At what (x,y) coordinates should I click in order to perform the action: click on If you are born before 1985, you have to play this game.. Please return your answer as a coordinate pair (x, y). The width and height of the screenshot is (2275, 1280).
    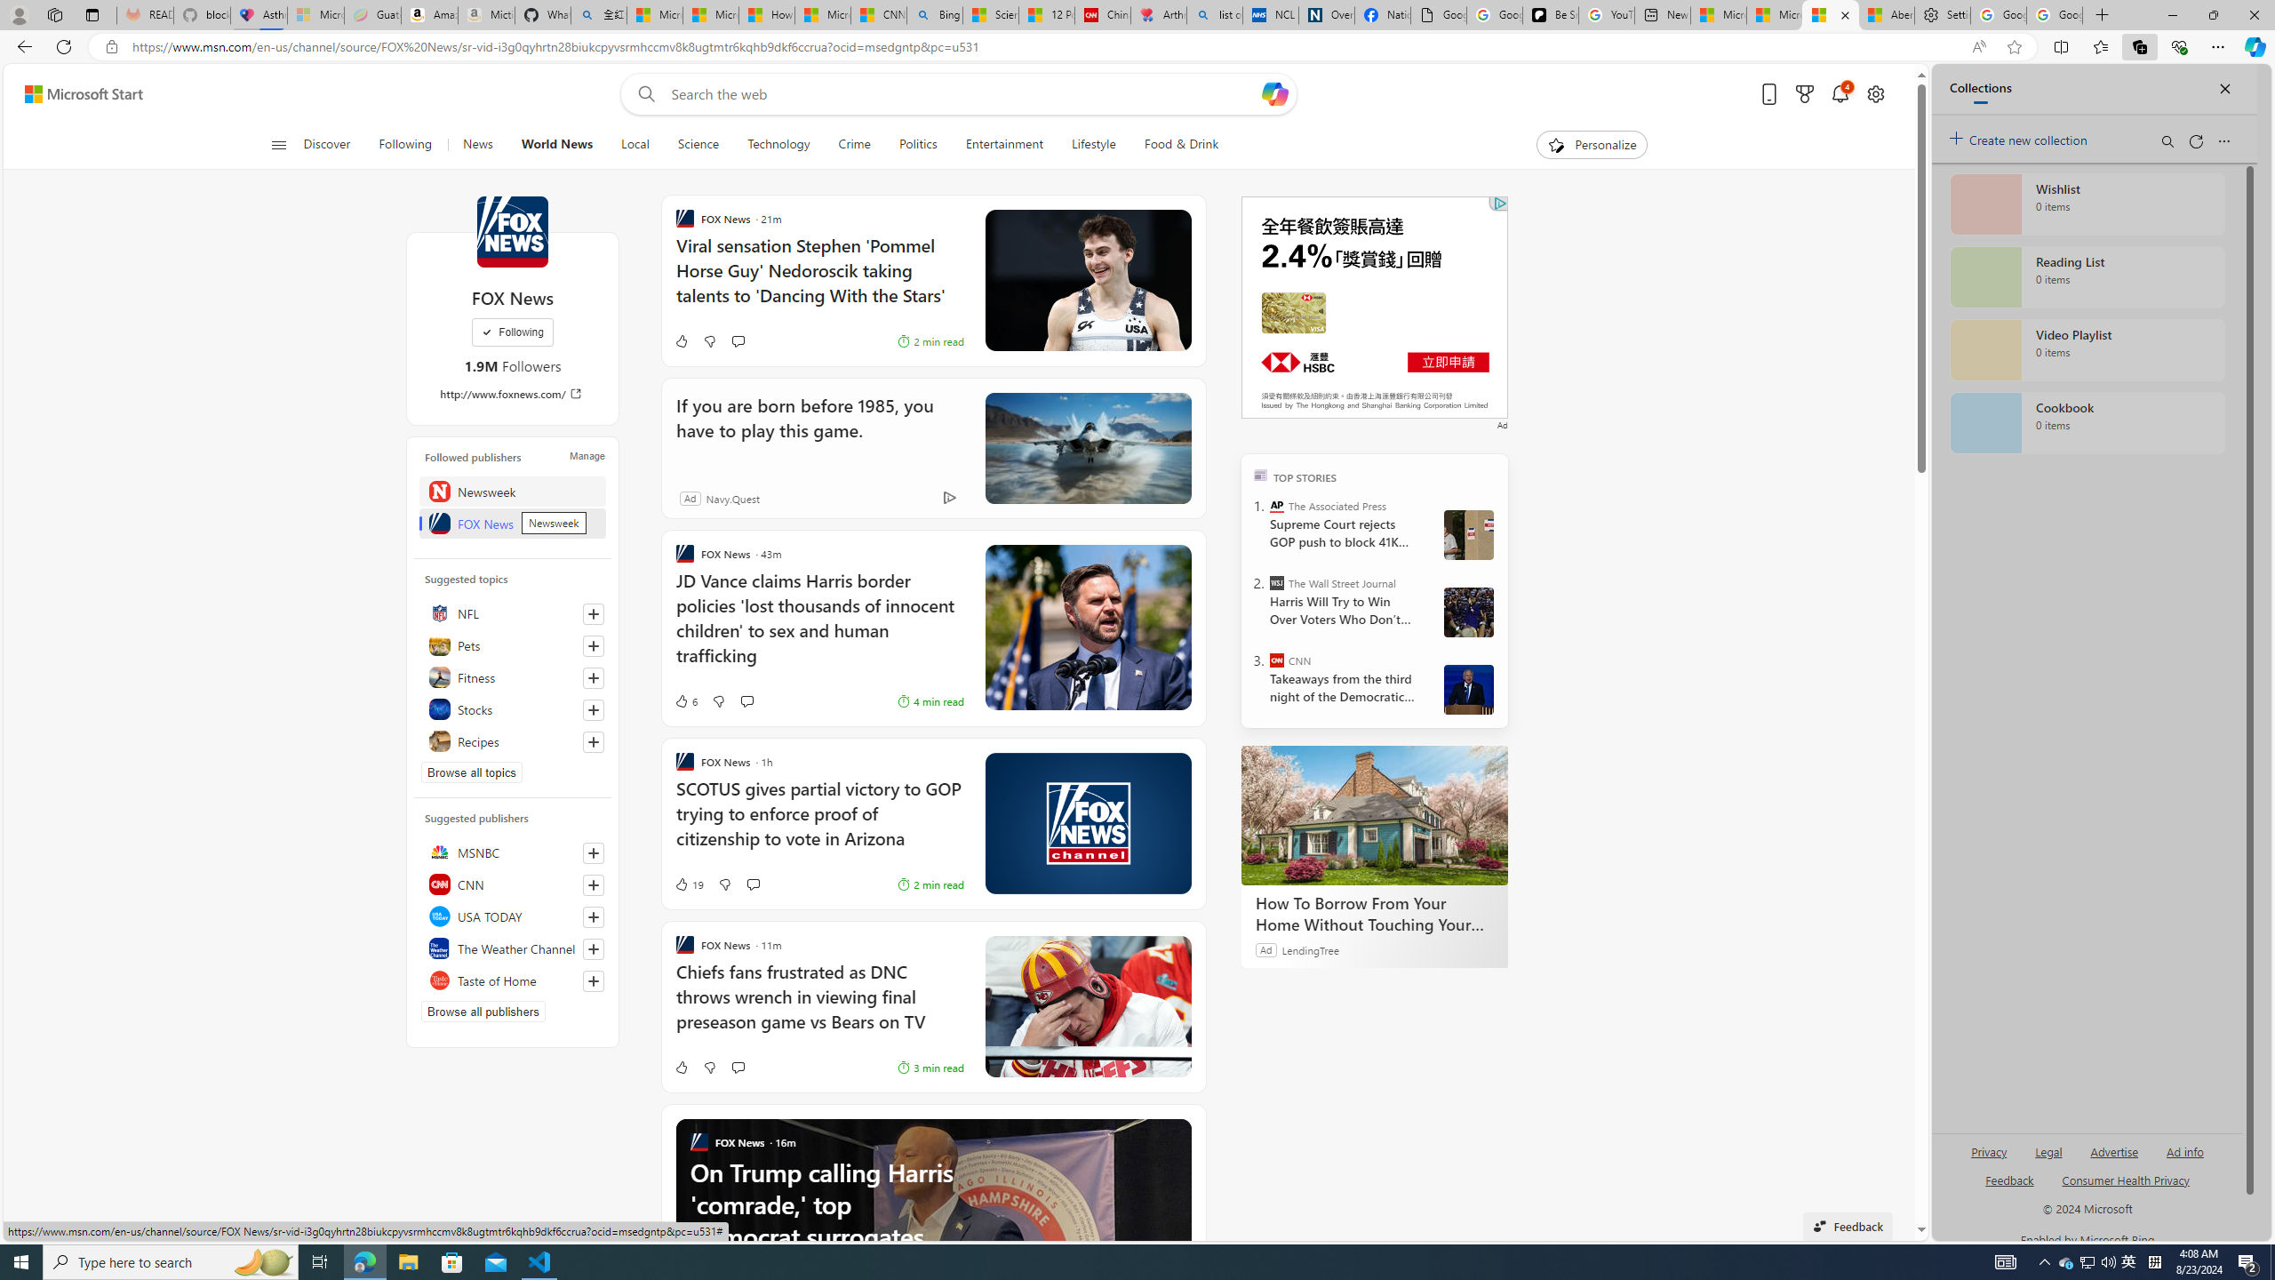
    Looking at the image, I should click on (814, 430).